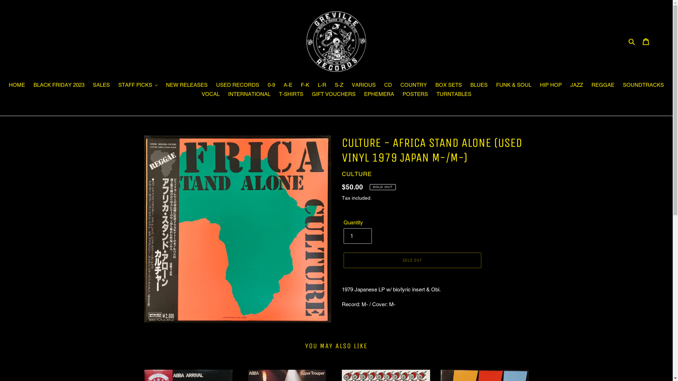 Image resolution: width=678 pixels, height=381 pixels. Describe the element at coordinates (388, 86) in the screenshot. I see `CD` at that location.